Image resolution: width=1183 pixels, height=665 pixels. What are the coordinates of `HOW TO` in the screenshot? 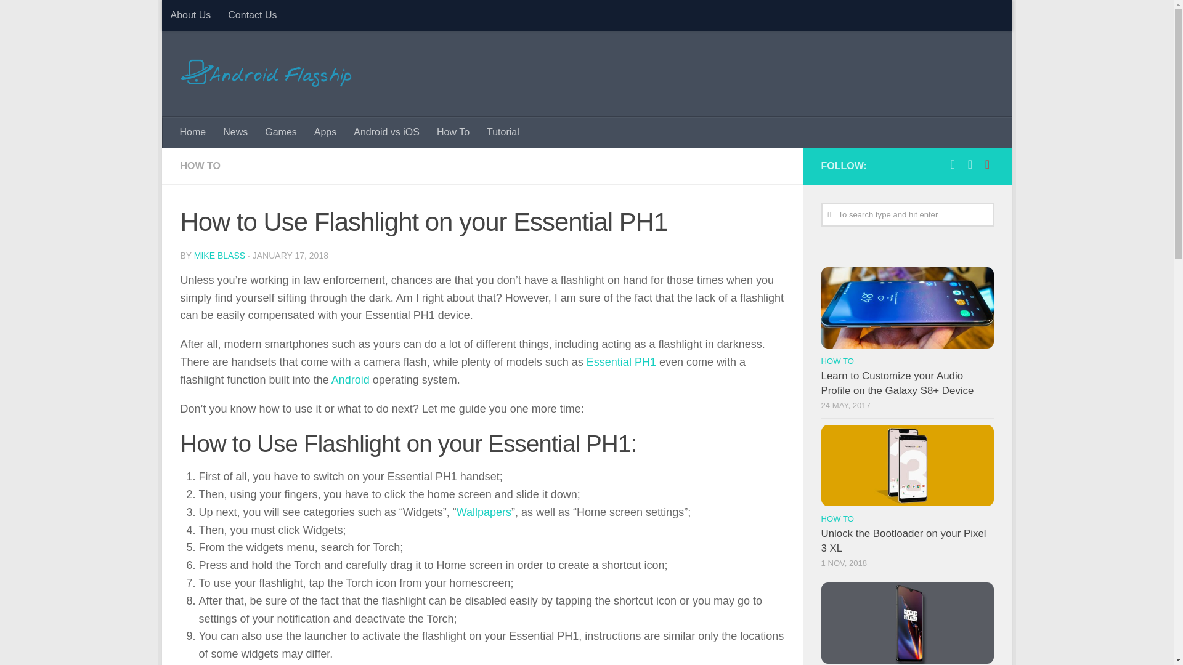 It's located at (200, 166).